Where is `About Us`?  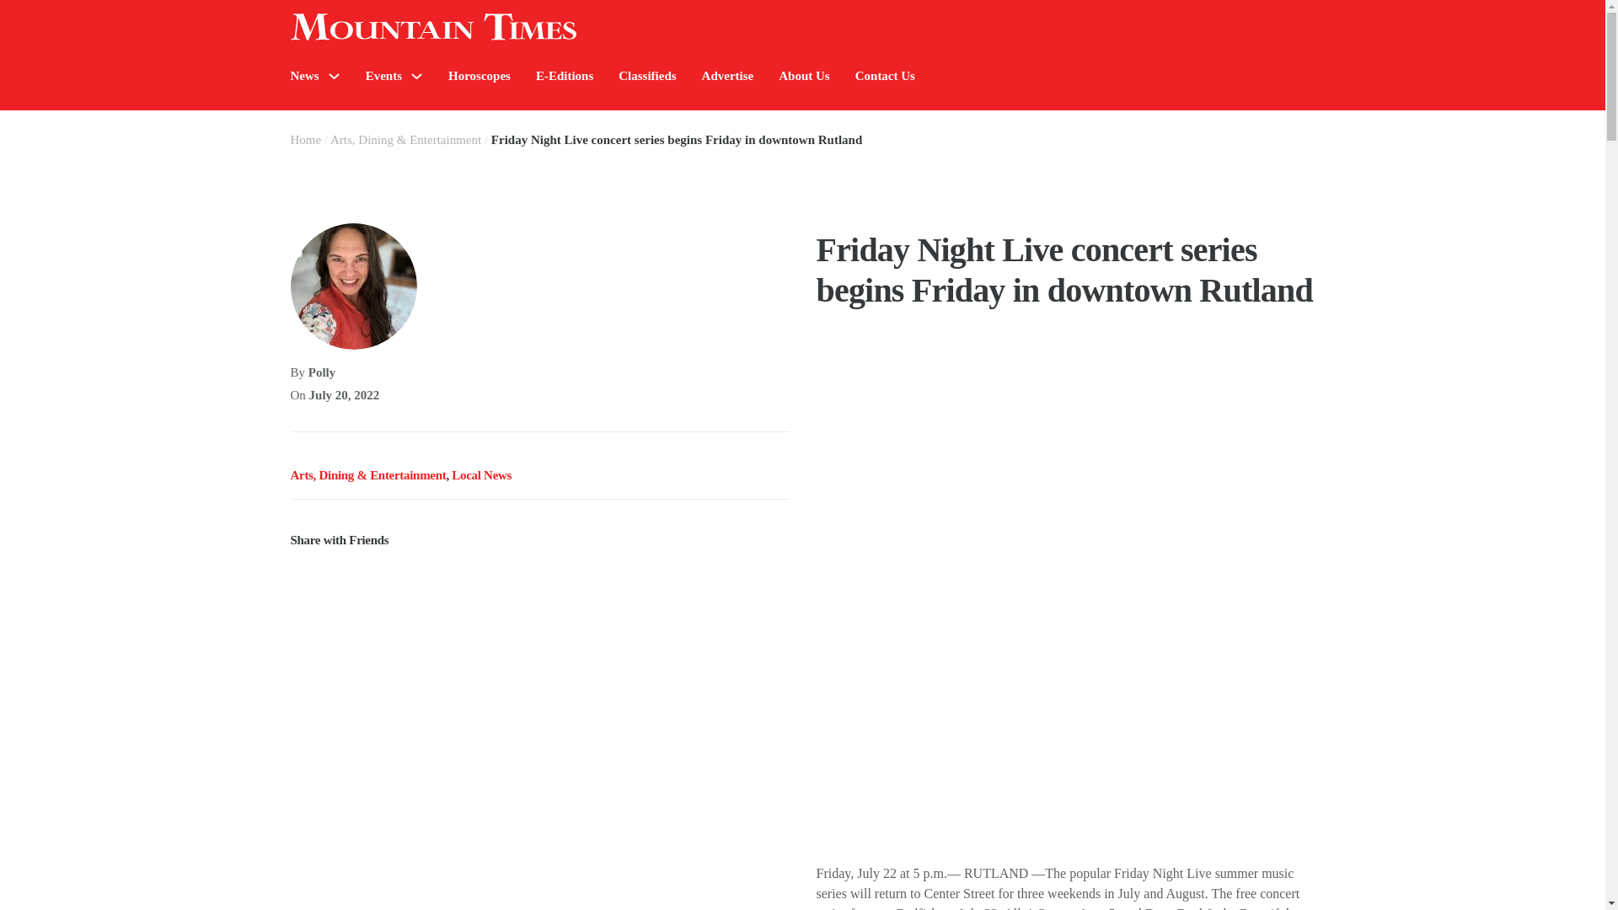
About Us is located at coordinates (803, 76).